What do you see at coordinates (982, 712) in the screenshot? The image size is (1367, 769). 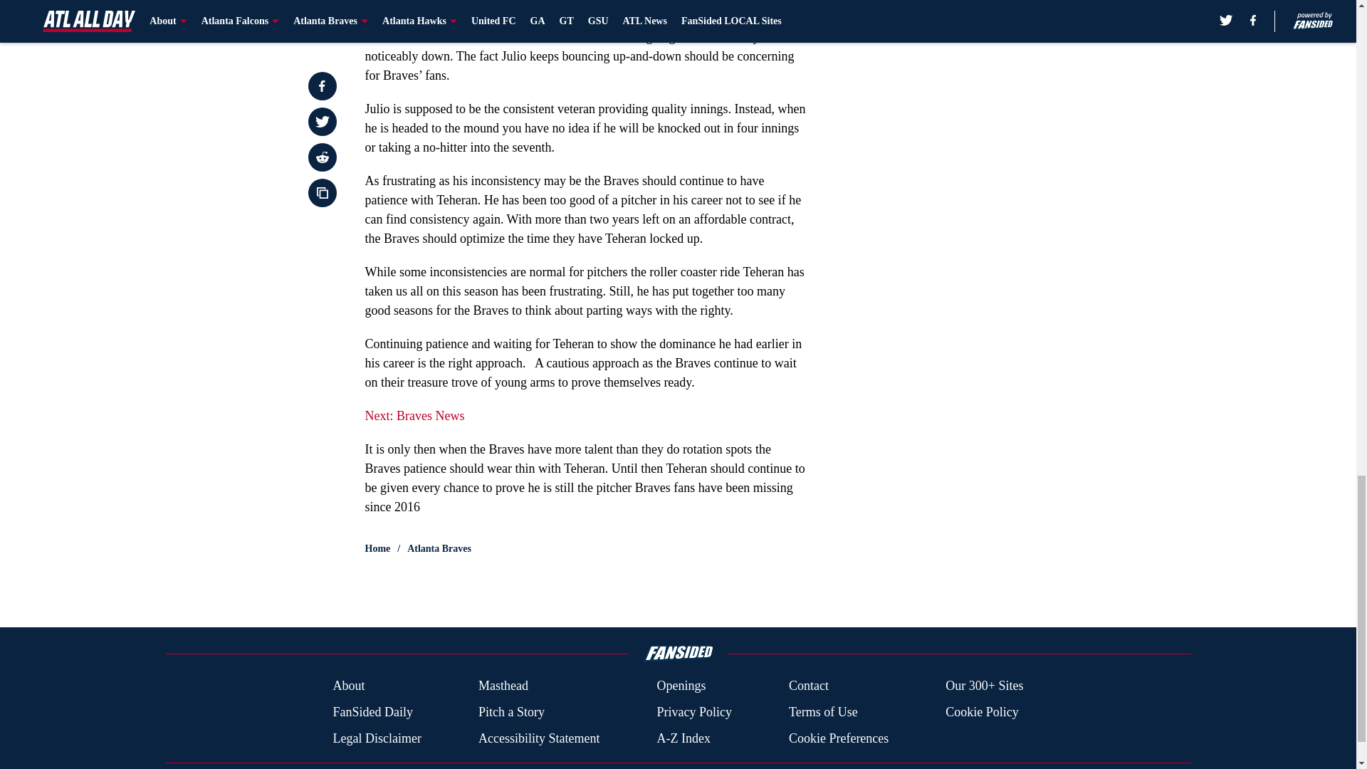 I see `Cookie Policy` at bounding box center [982, 712].